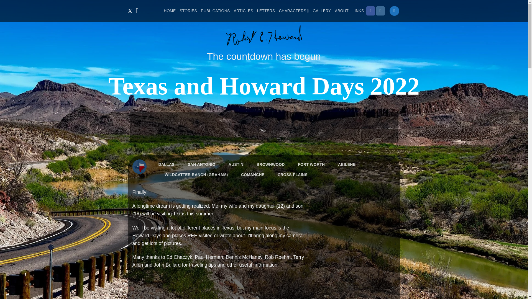  Describe the element at coordinates (166, 164) in the screenshot. I see `DALLAS` at that location.